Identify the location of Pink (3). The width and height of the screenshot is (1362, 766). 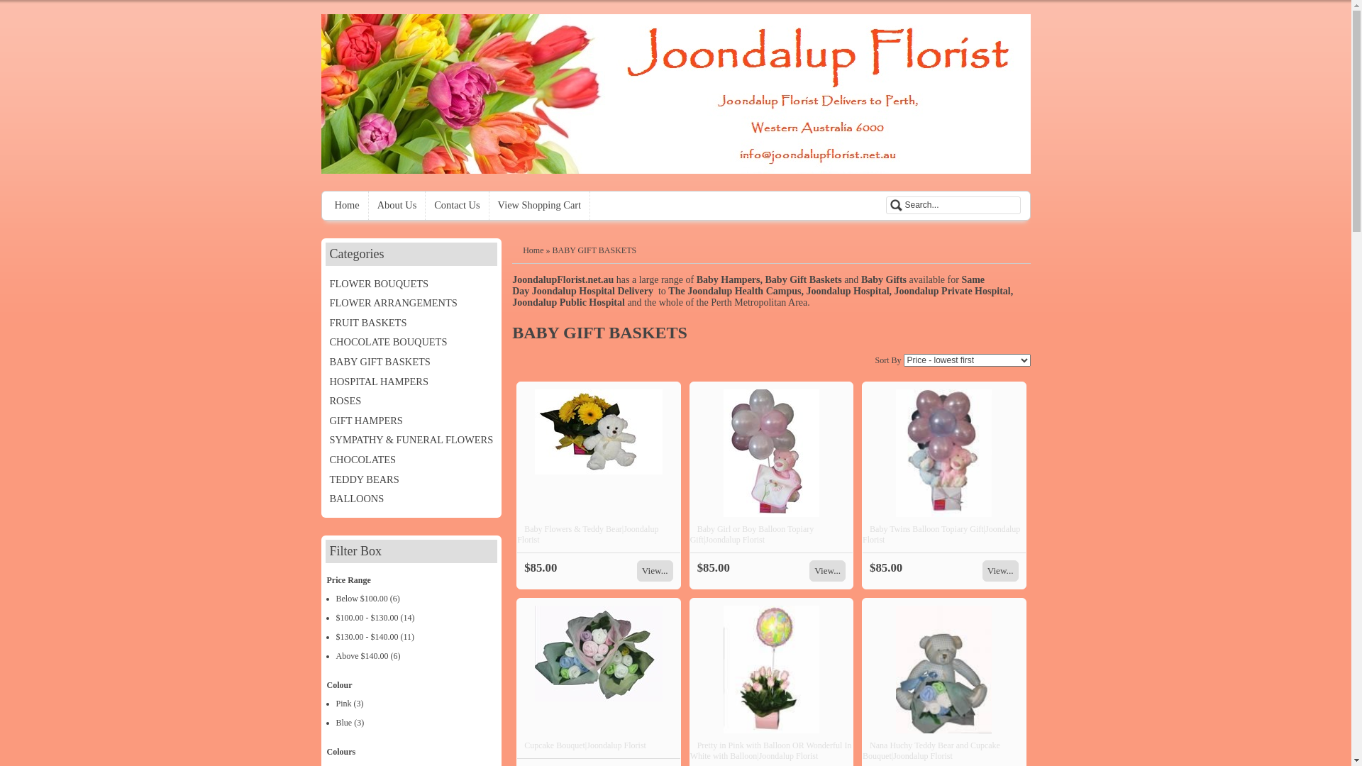
(417, 704).